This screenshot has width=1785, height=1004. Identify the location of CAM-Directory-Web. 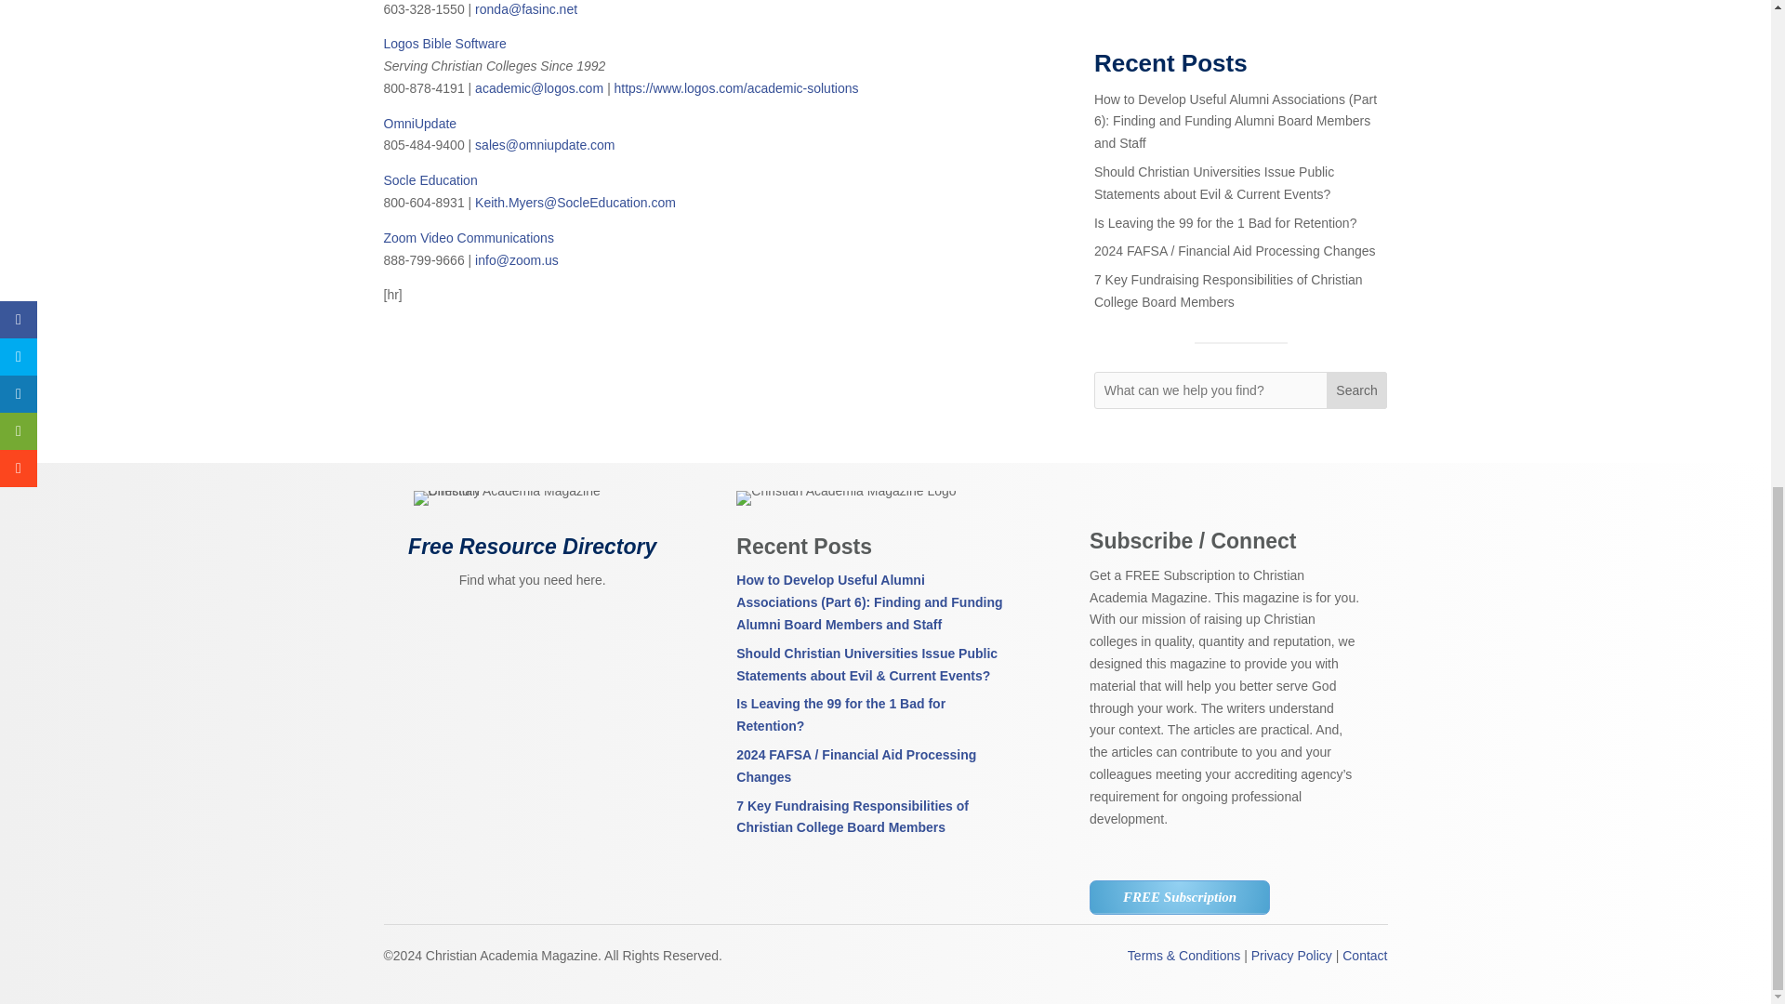
(532, 498).